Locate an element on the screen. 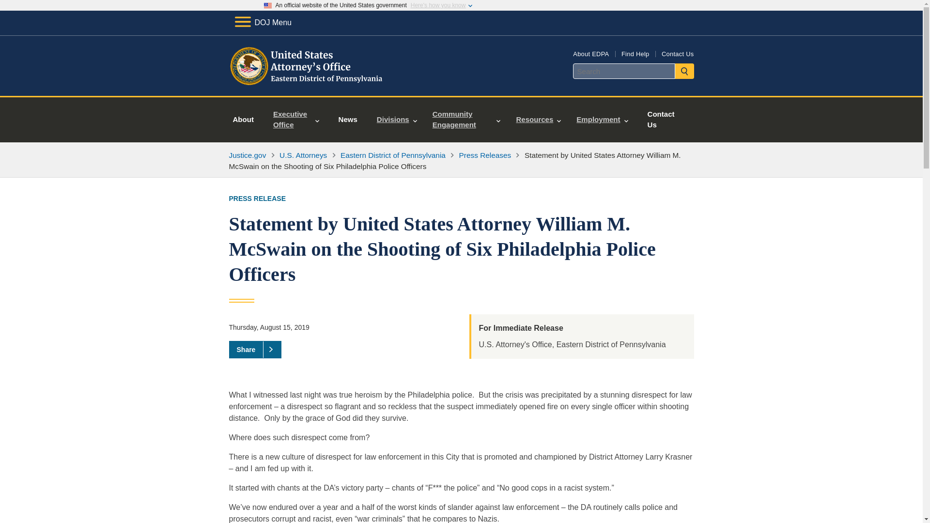 The width and height of the screenshot is (930, 523). Share is located at coordinates (255, 350).